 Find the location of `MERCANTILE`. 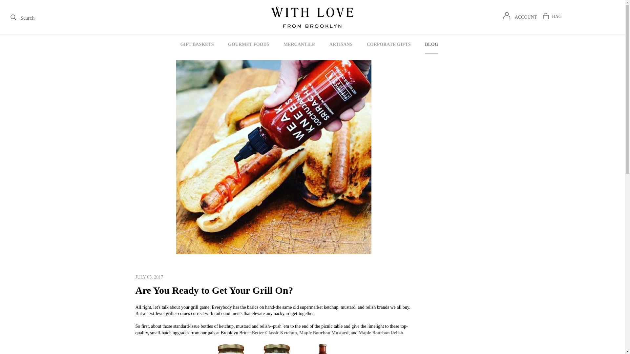

MERCANTILE is located at coordinates (22, 17).